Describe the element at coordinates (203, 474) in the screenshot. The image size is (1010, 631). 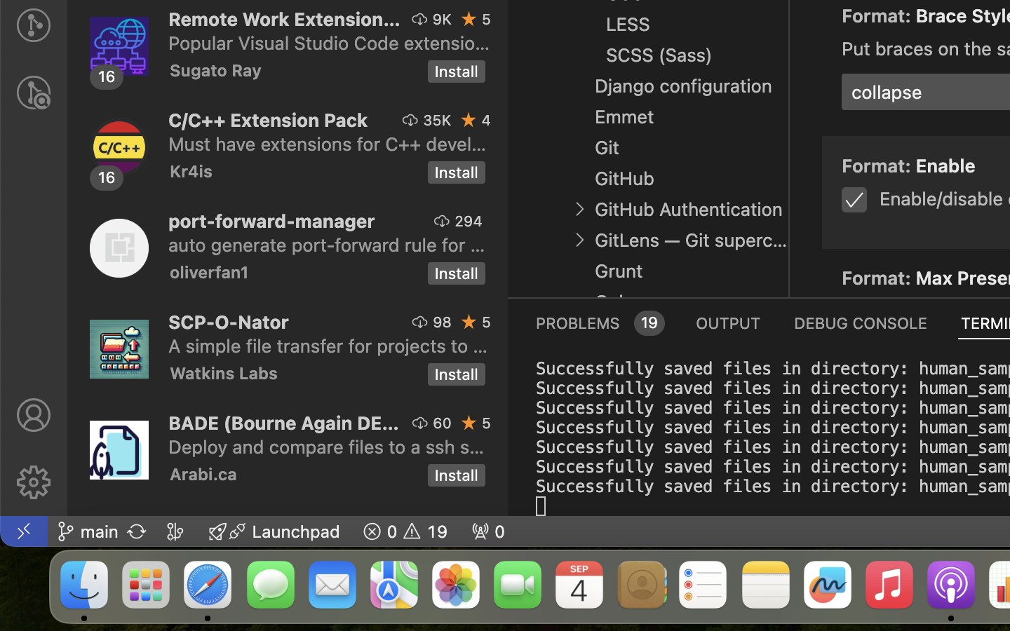
I see `Arabi.ca` at that location.